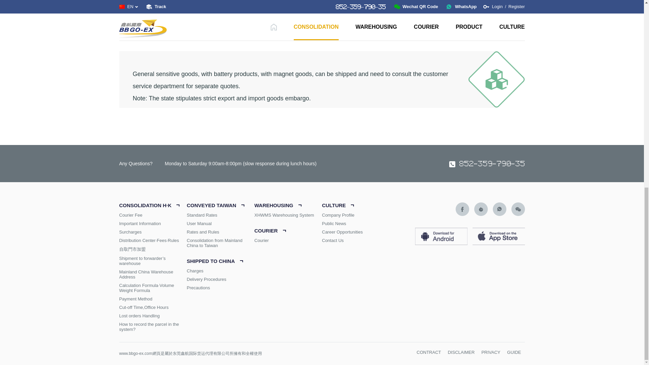 The height and width of the screenshot is (365, 649). What do you see at coordinates (153, 215) in the screenshot?
I see `Courier Fee` at bounding box center [153, 215].